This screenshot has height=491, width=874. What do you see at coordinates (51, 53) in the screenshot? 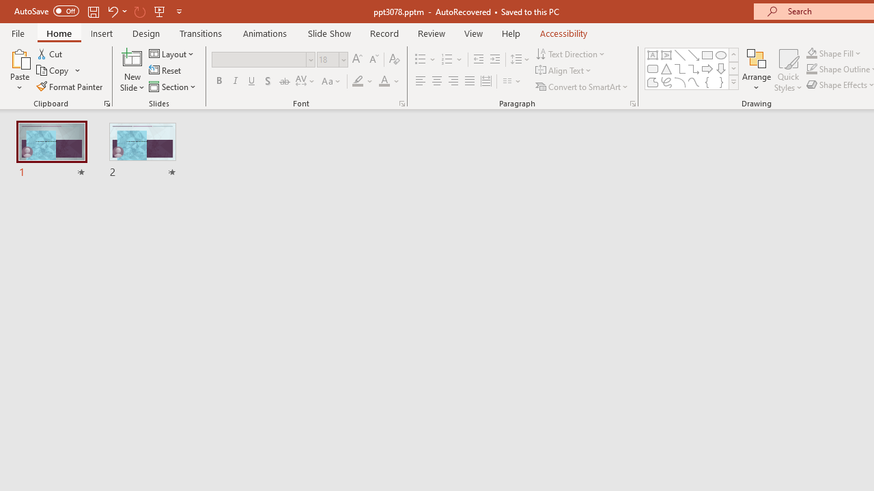
I see `Cut` at bounding box center [51, 53].